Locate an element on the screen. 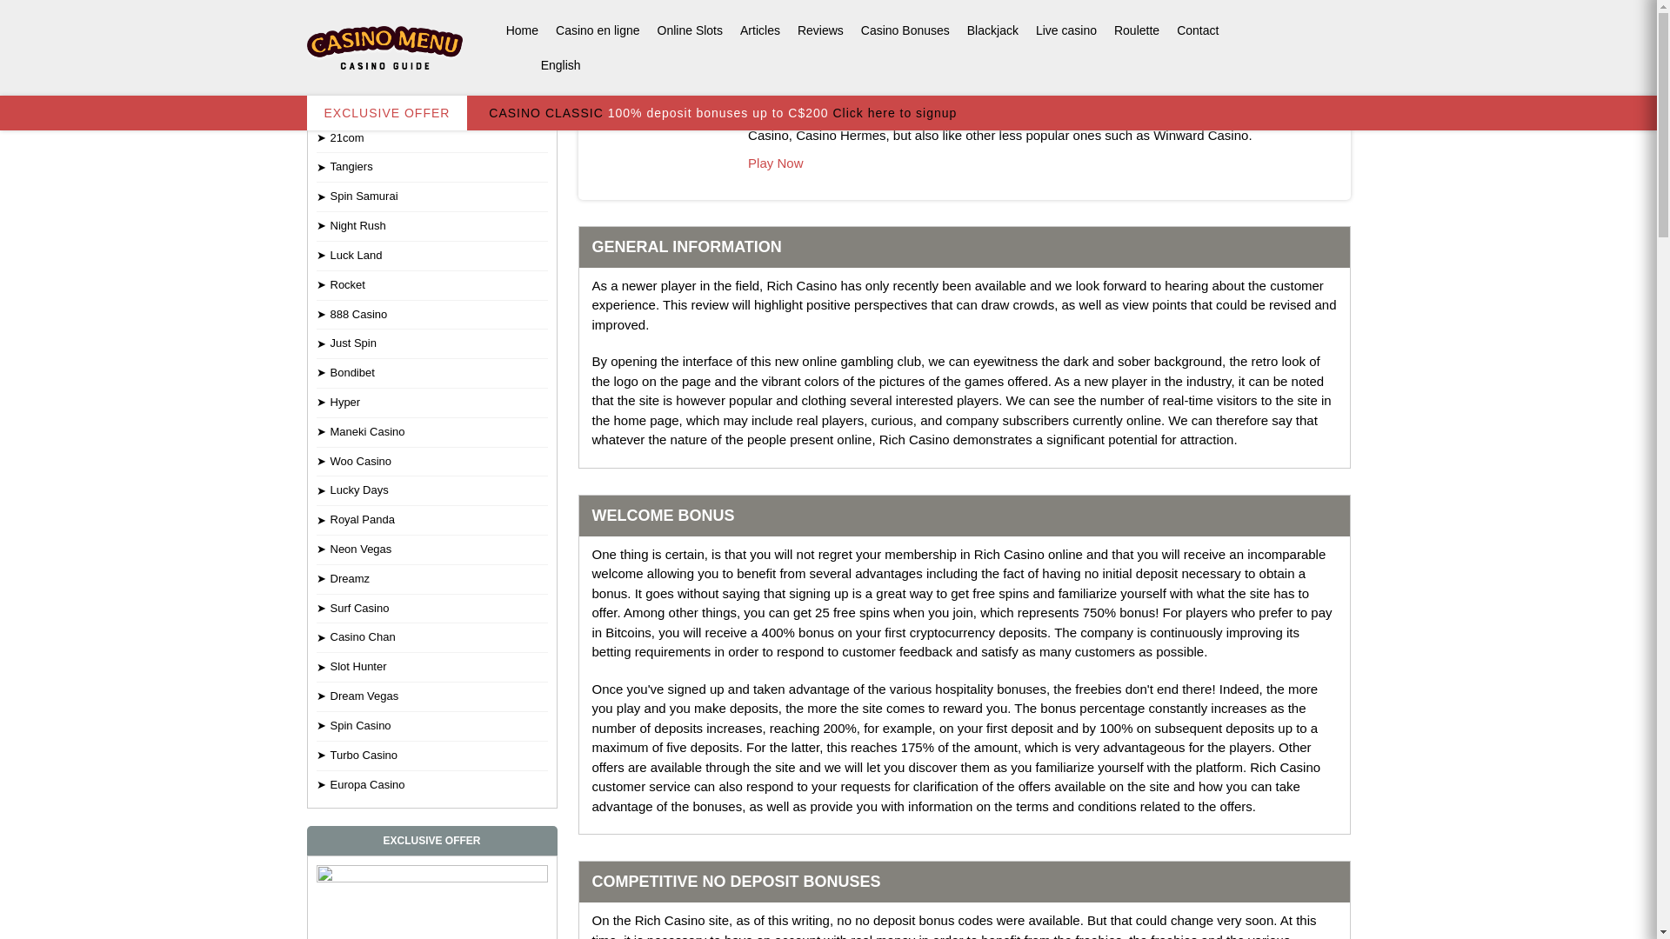 The height and width of the screenshot is (939, 1670). RichCasino is located at coordinates (649, 97).